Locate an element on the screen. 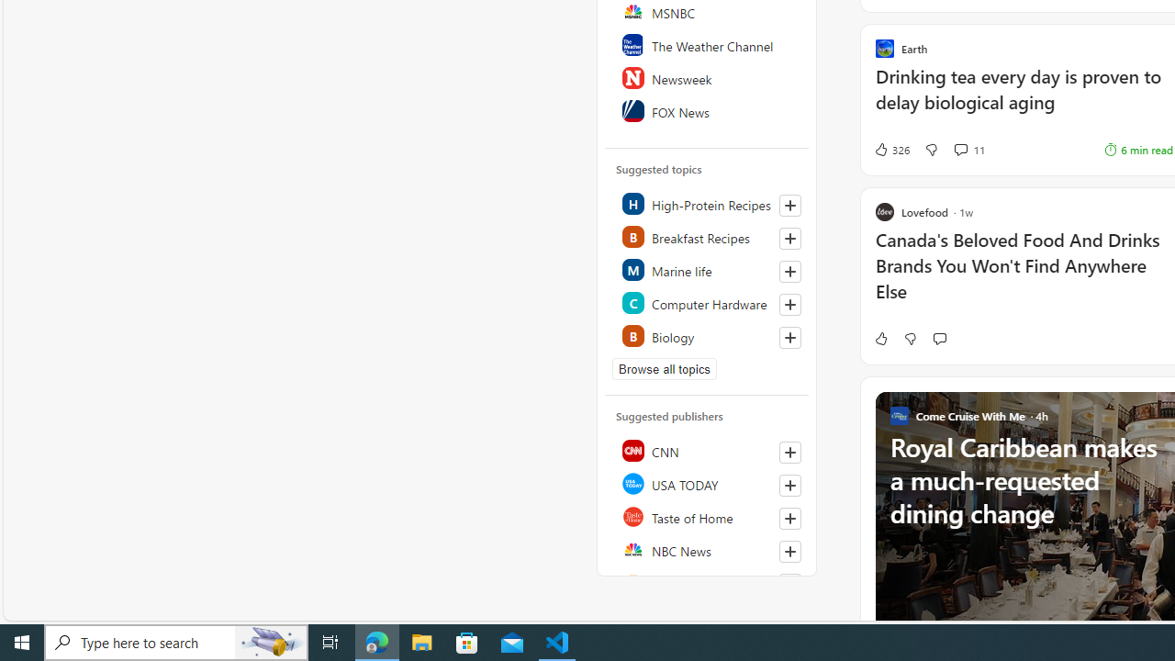 This screenshot has width=1175, height=661. The Weather Channel is located at coordinates (708, 44).